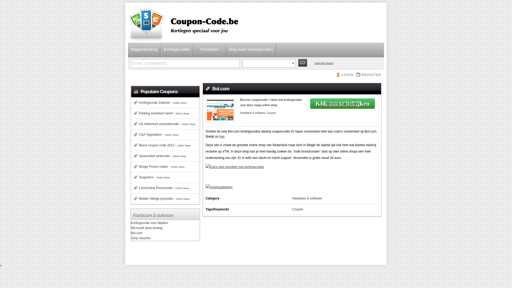 Image resolution: width=512 pixels, height=288 pixels. Describe the element at coordinates (160, 199) in the screenshot. I see `Mobile Vikings promotie - 12543 Views` at that location.